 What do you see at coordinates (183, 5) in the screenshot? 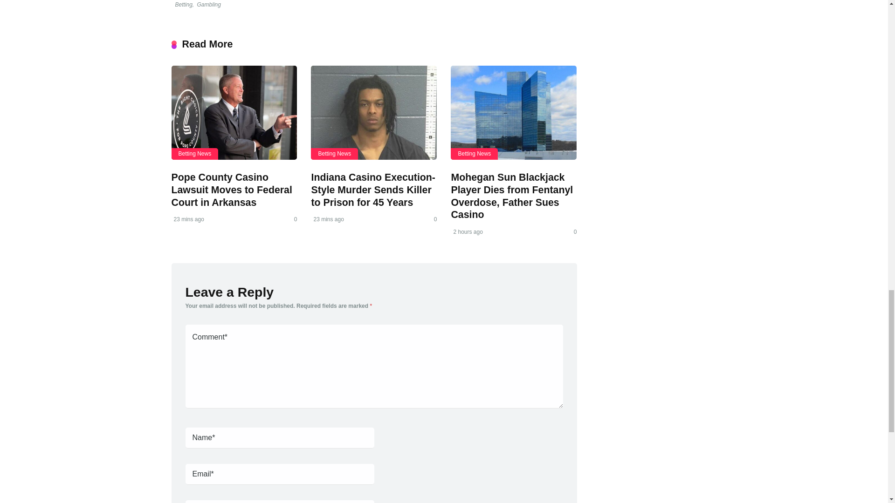
I see `Betting` at bounding box center [183, 5].